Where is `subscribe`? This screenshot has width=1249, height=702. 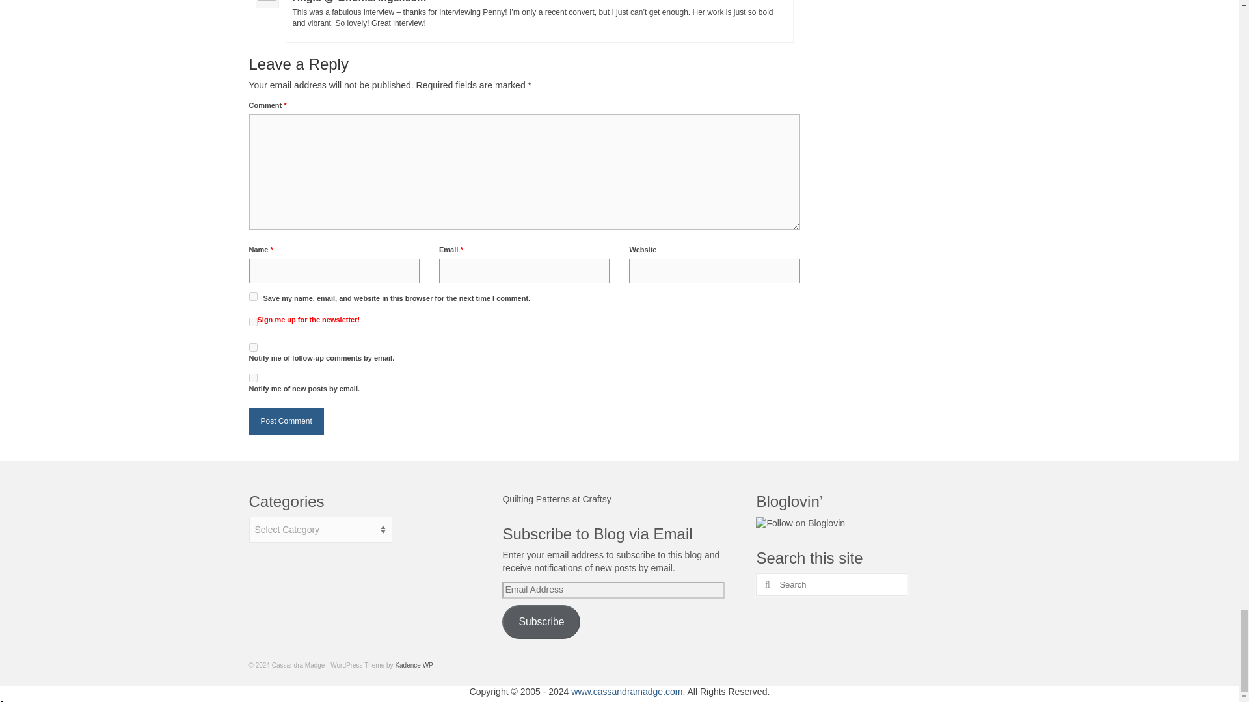
subscribe is located at coordinates (252, 377).